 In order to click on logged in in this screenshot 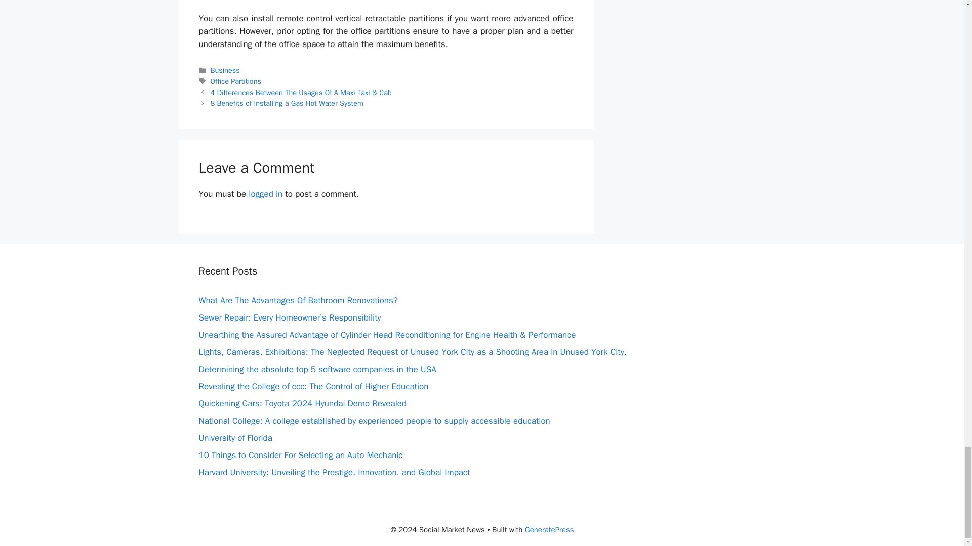, I will do `click(265, 194)`.